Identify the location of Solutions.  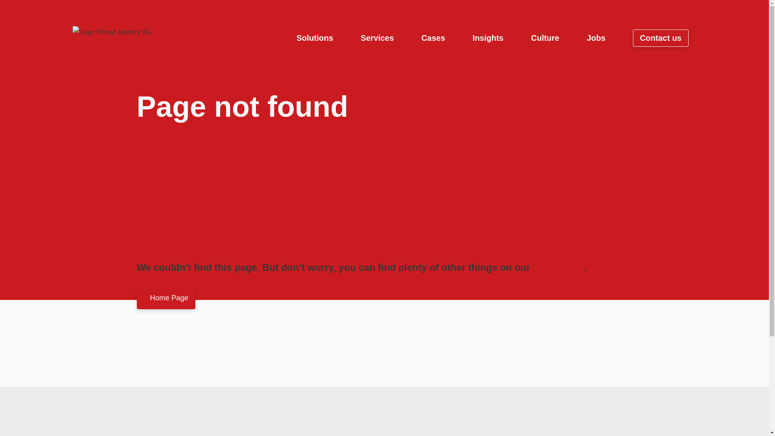
(314, 38).